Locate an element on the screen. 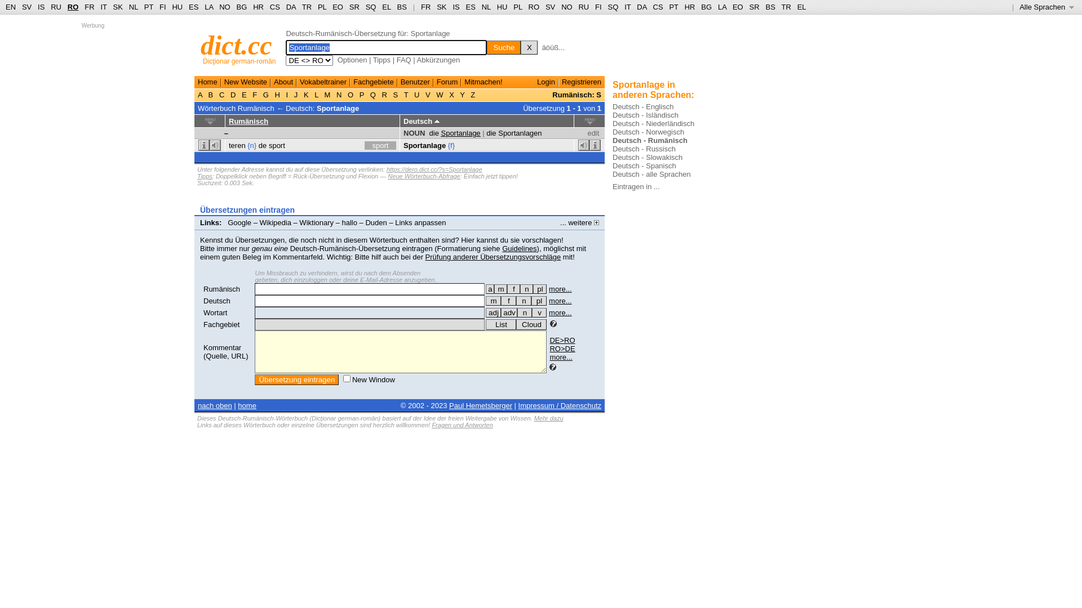 The width and height of the screenshot is (1082, 608). B is located at coordinates (211, 95).